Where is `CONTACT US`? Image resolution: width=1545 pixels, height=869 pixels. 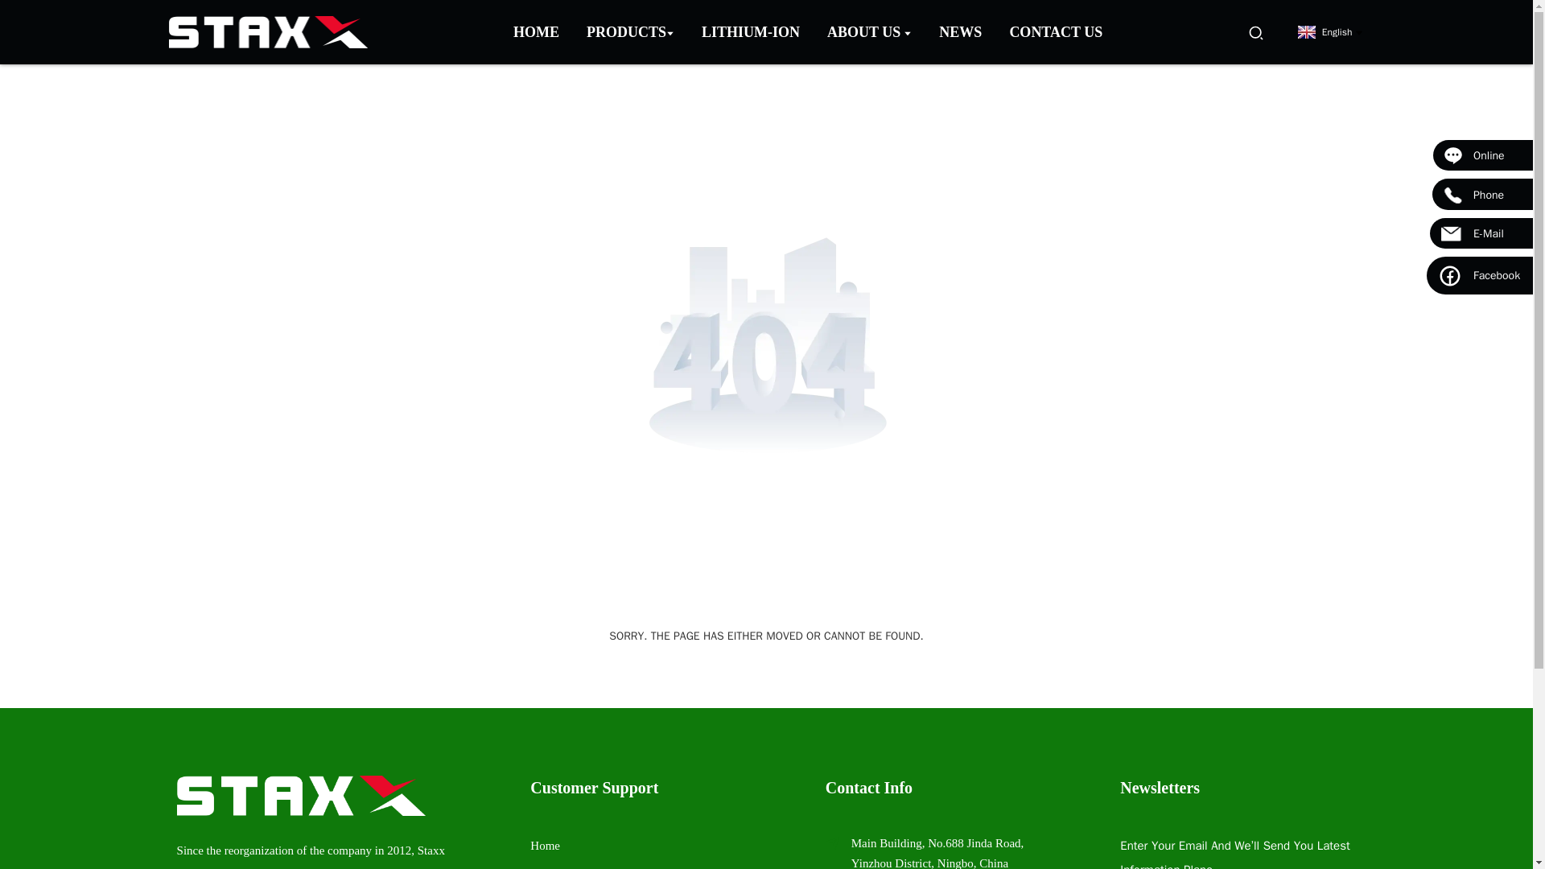 CONTACT US is located at coordinates (1056, 32).